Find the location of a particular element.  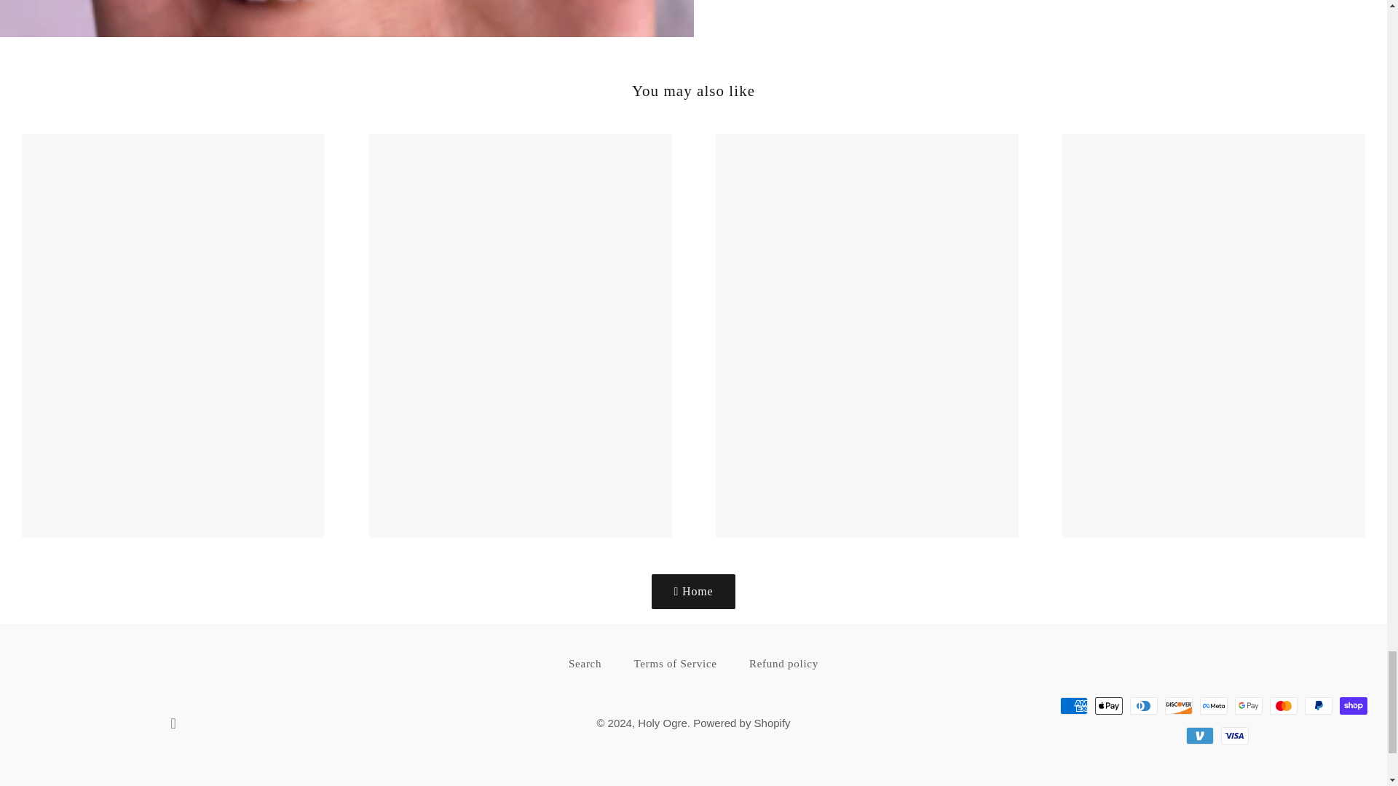

Discover is located at coordinates (1178, 705).